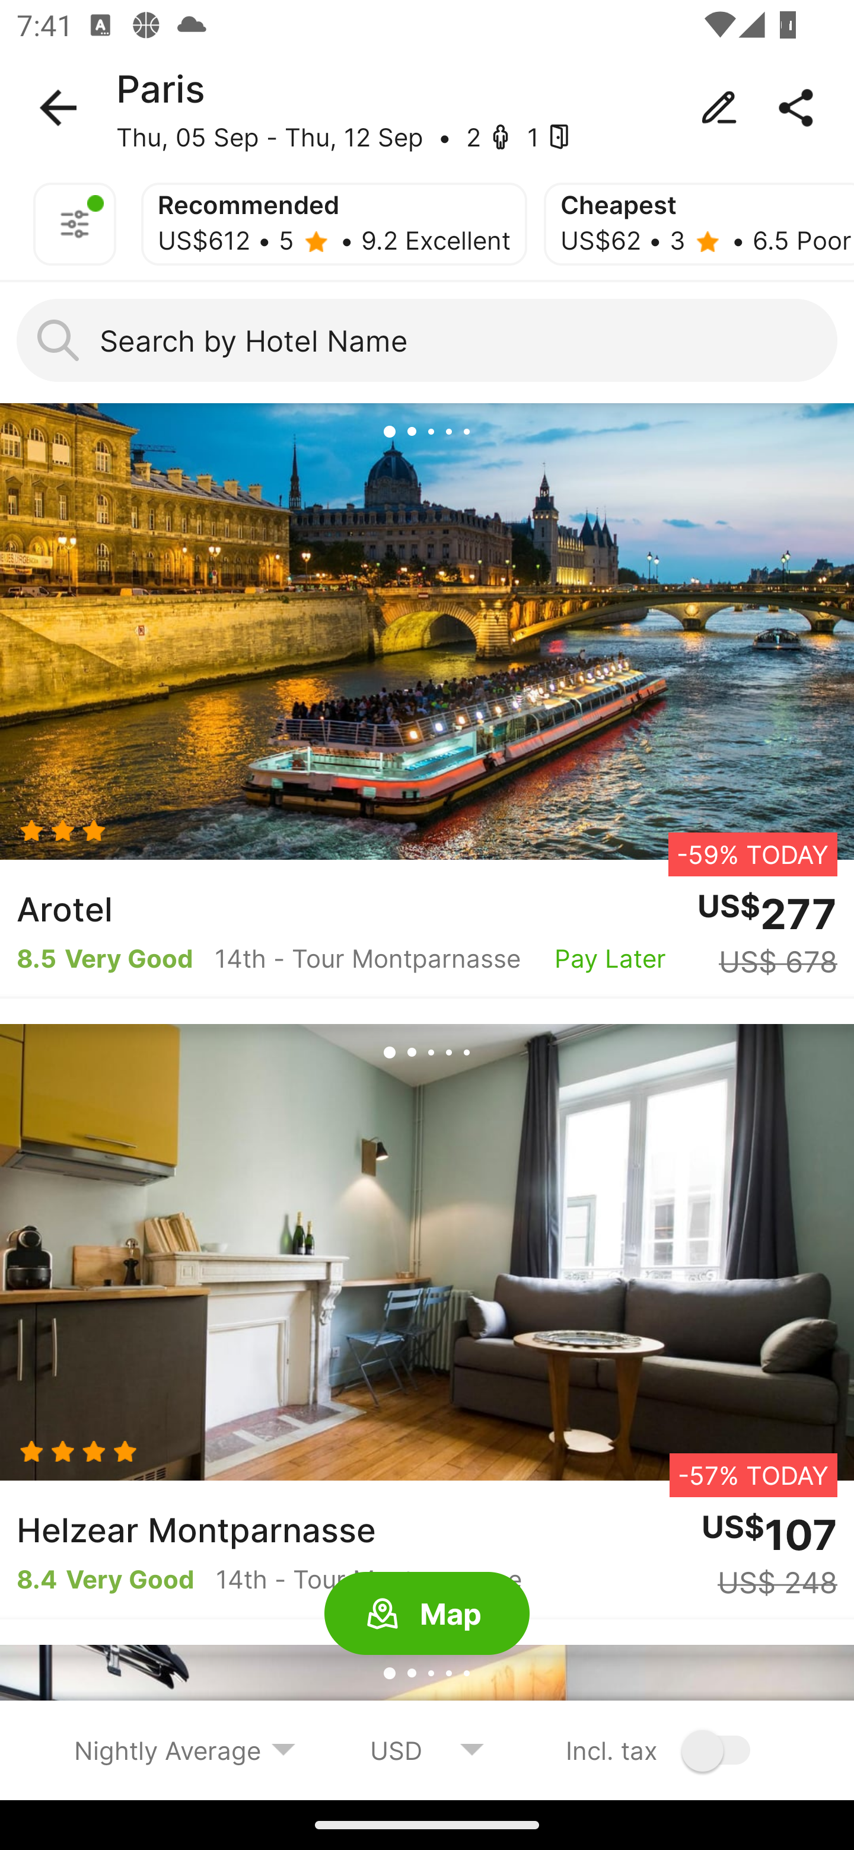 The width and height of the screenshot is (854, 1850). What do you see at coordinates (333, 224) in the screenshot?
I see `Recommended  US$612  • 5 - • 9.2 Excellent` at bounding box center [333, 224].